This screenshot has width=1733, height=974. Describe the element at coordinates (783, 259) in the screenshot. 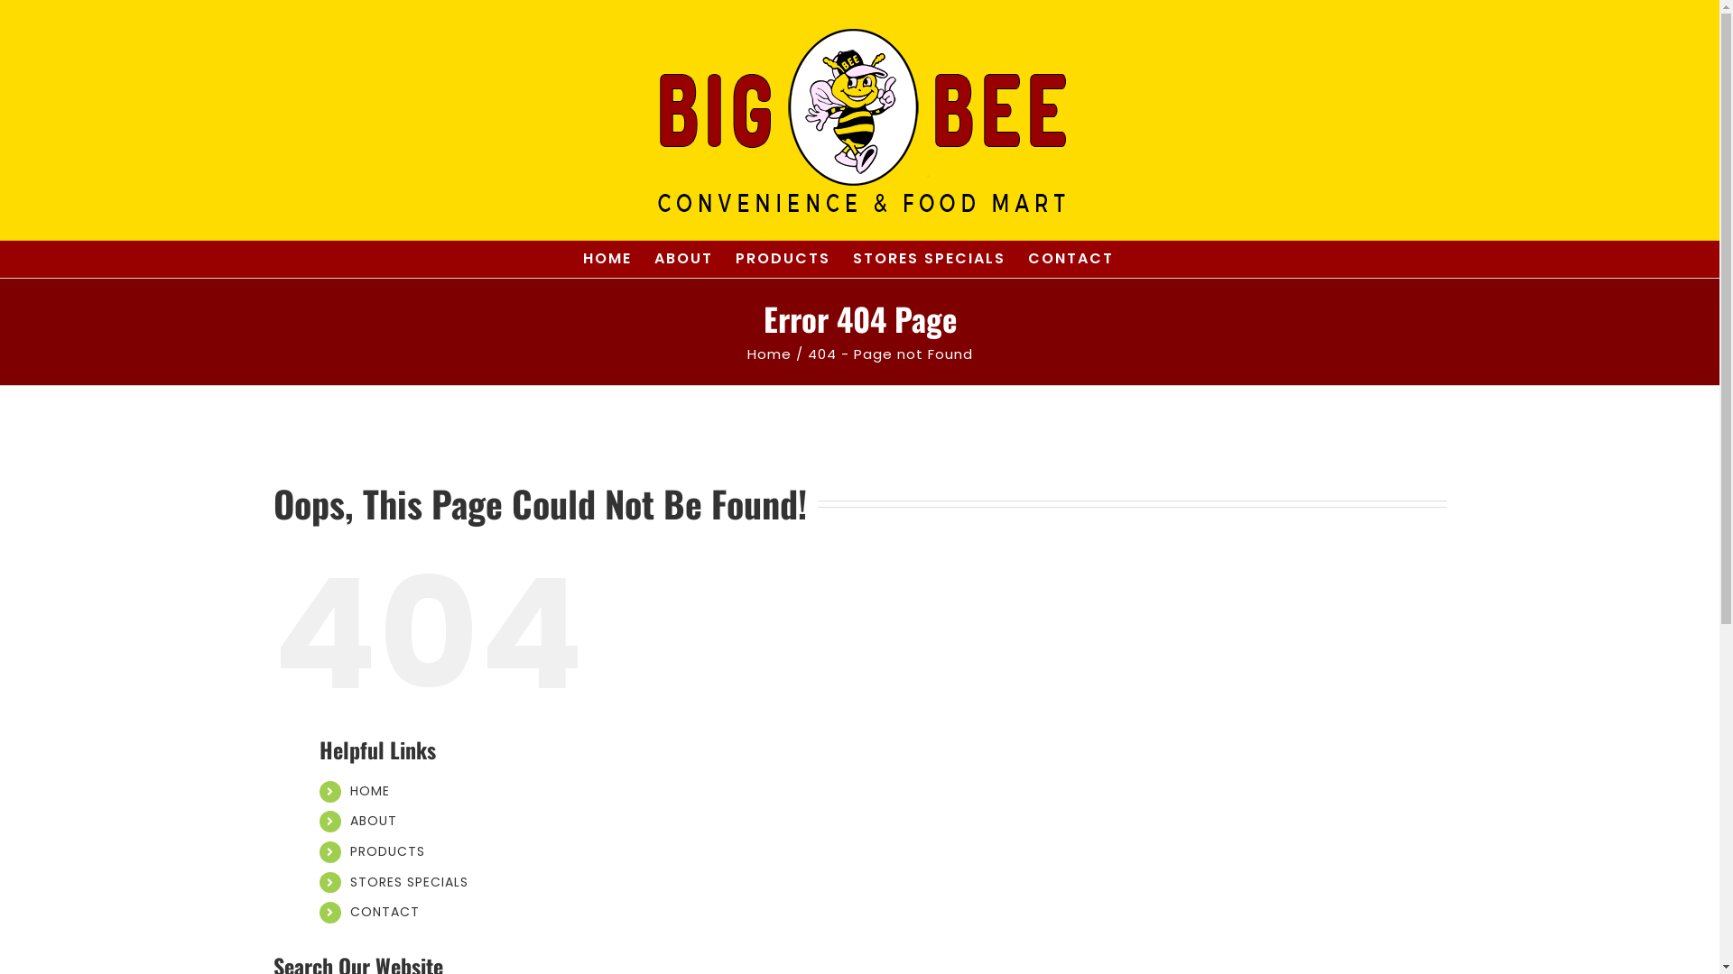

I see `PRODUCTS` at that location.